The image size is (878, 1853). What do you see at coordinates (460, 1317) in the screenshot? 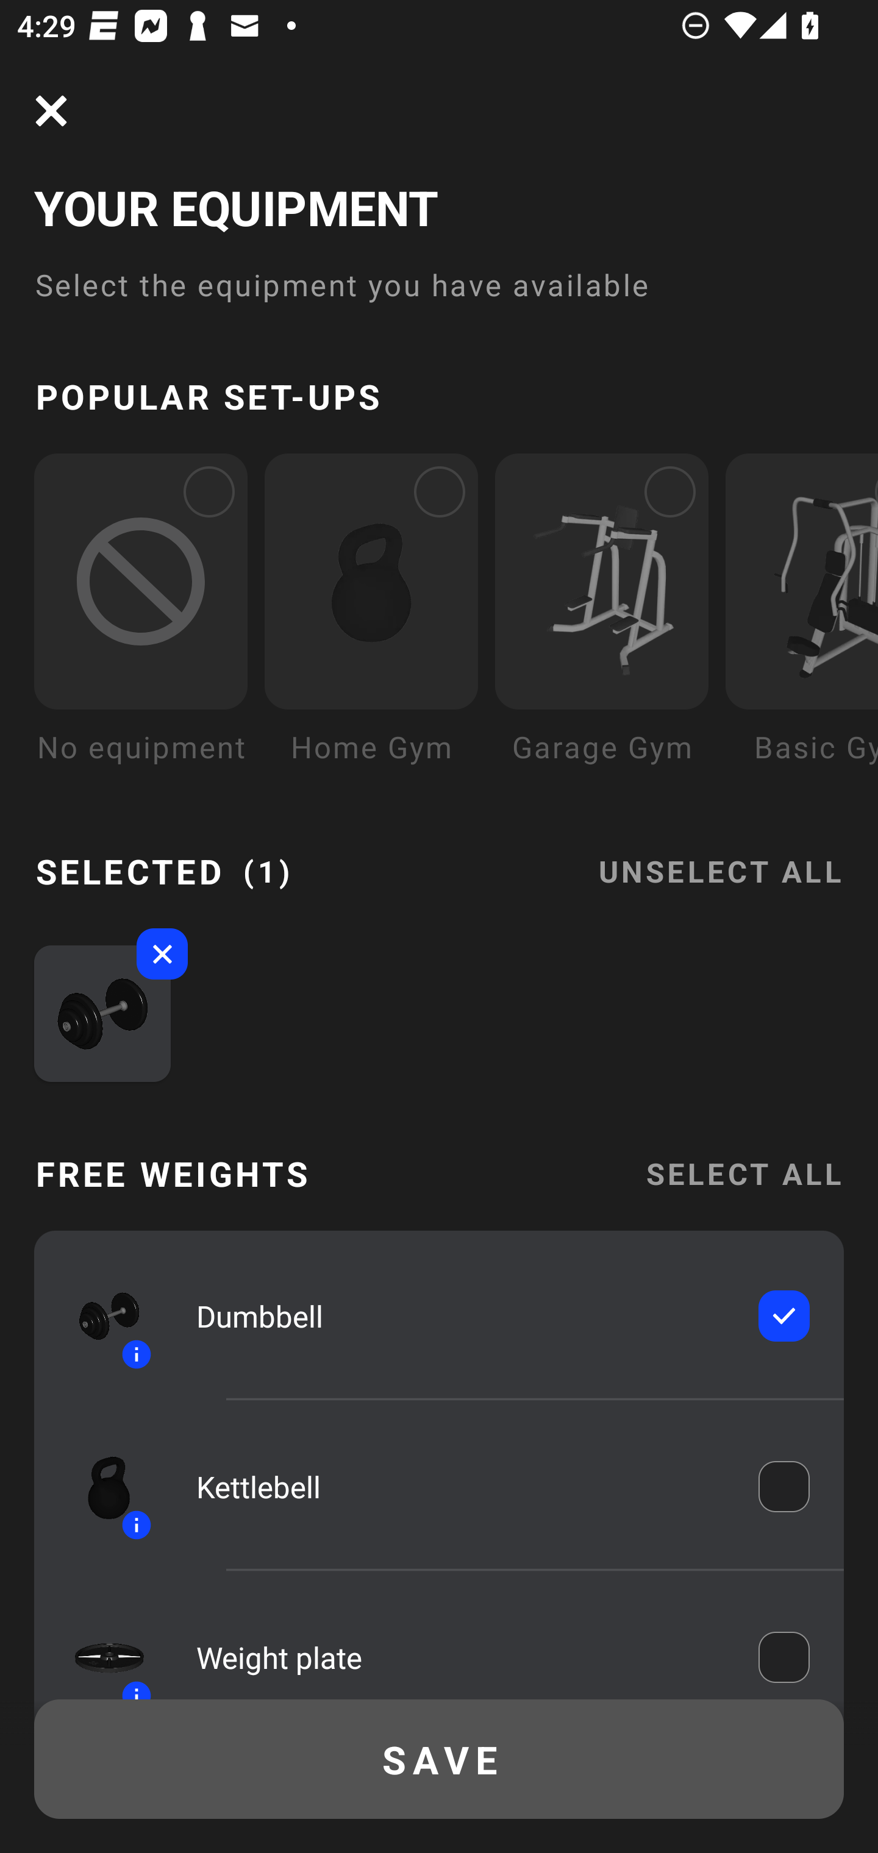
I see `Dumbbell` at bounding box center [460, 1317].